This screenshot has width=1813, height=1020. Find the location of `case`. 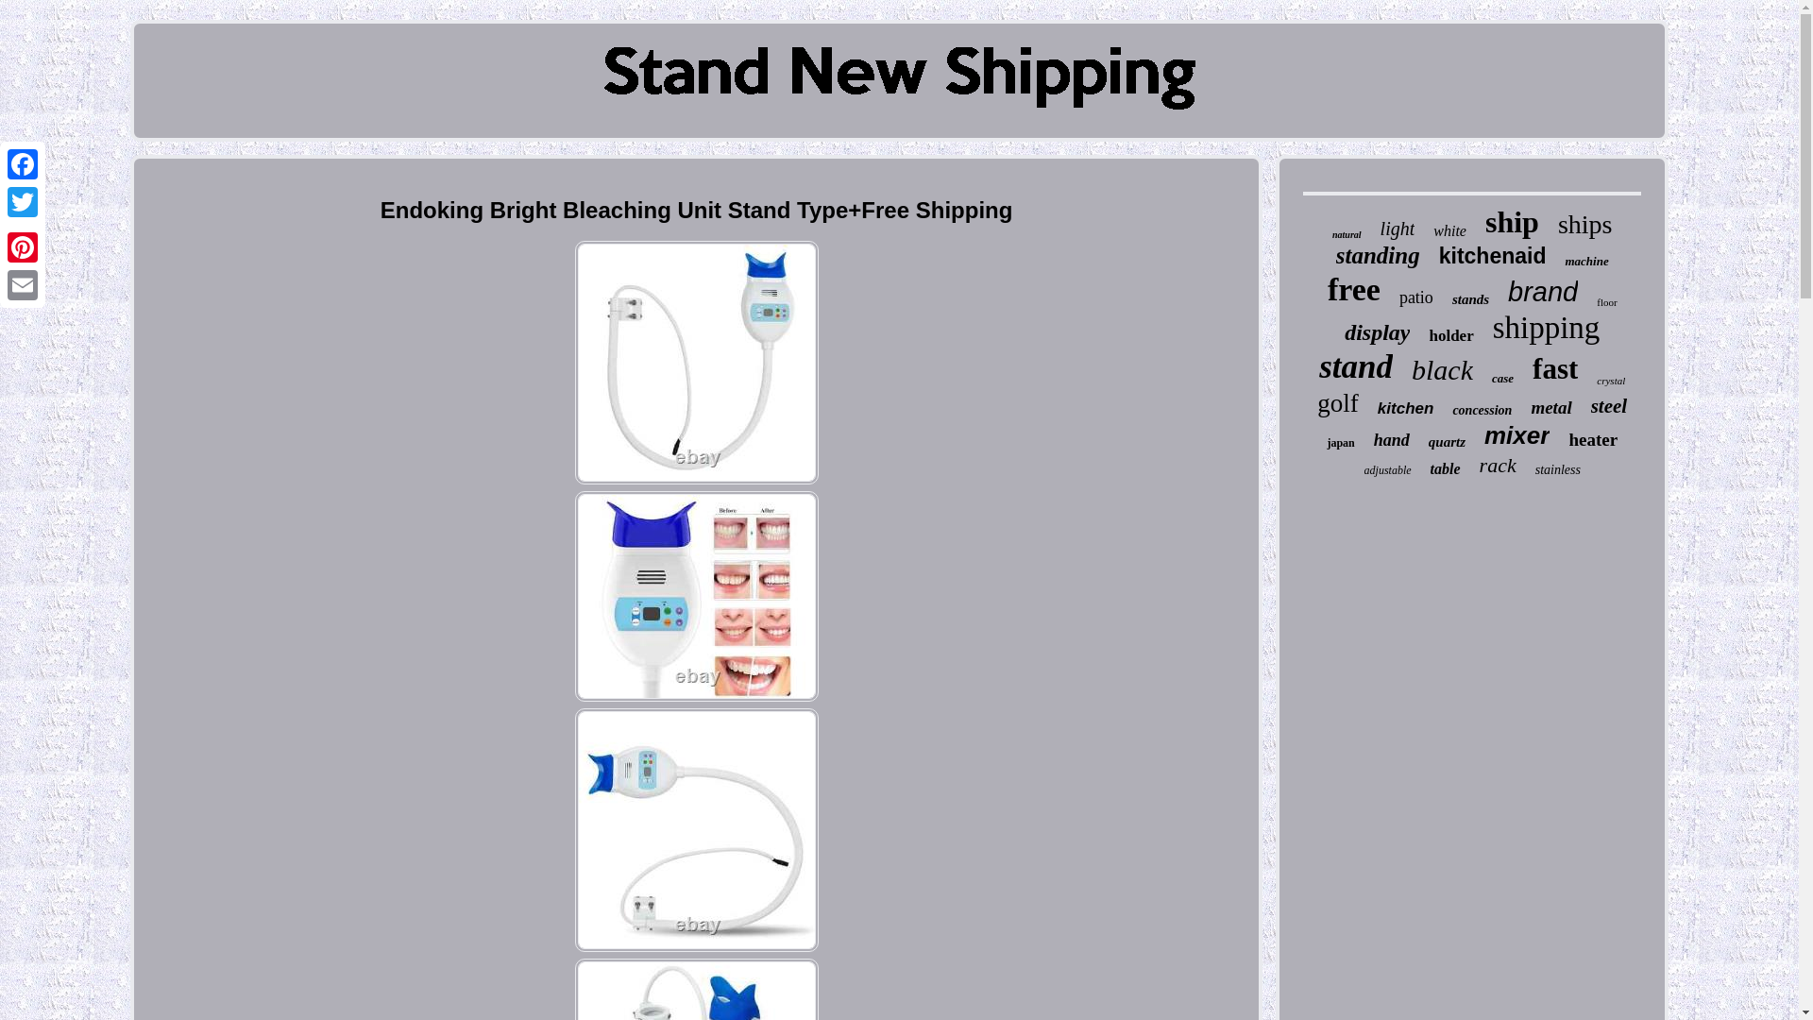

case is located at coordinates (1503, 379).